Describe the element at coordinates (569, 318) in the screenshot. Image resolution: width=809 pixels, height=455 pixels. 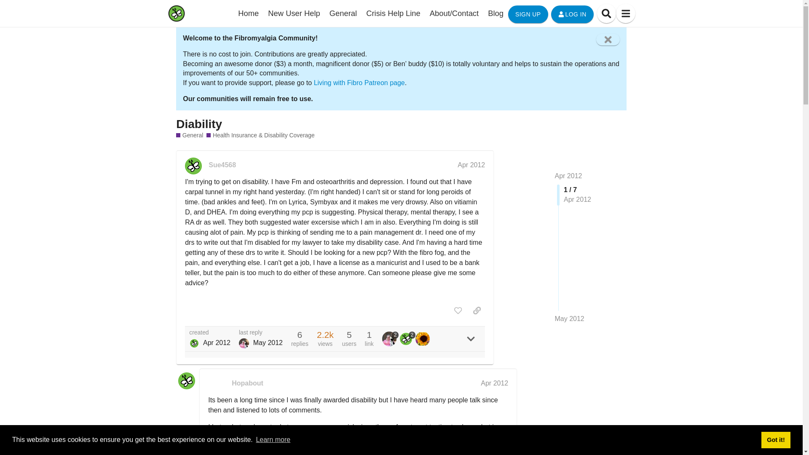
I see `May 2012` at that location.